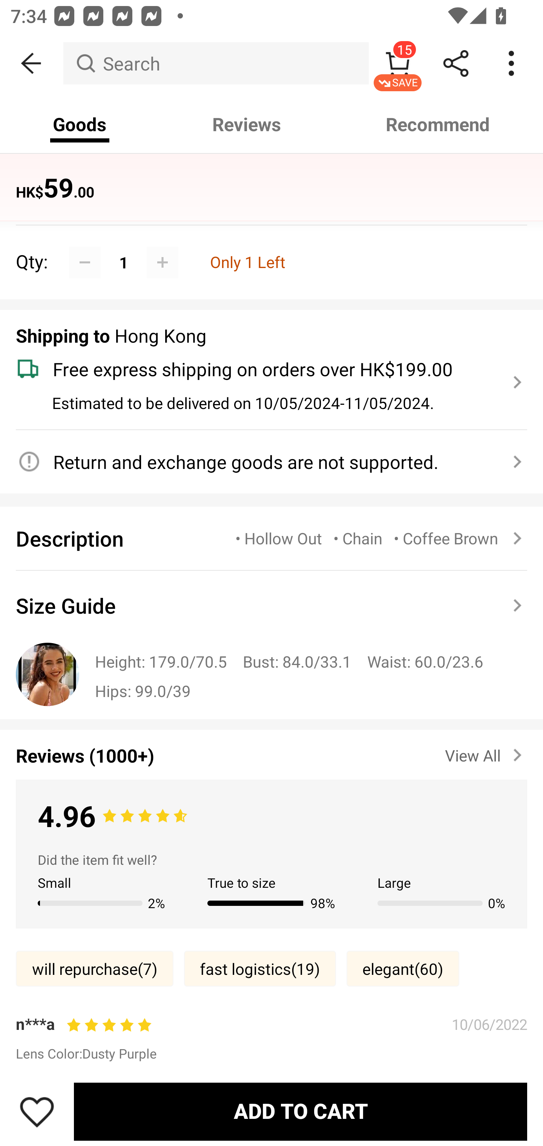 This screenshot has width=543, height=1146. I want to click on Qty: 1 Only 1 Left, so click(271, 246).